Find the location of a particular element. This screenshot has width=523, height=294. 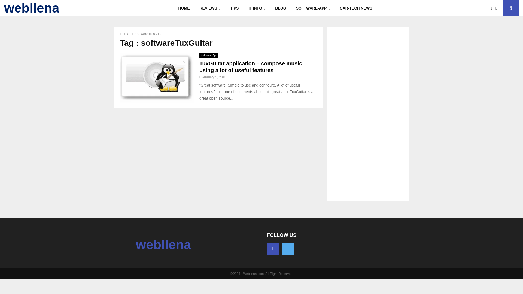

Twitter is located at coordinates (288, 249).